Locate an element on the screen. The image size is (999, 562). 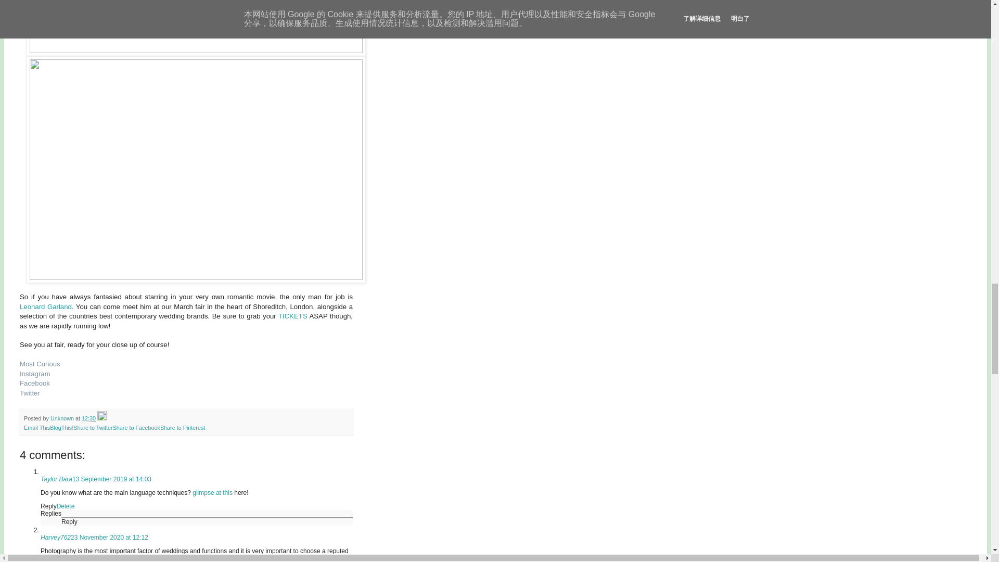
Instagram is located at coordinates (35, 374).